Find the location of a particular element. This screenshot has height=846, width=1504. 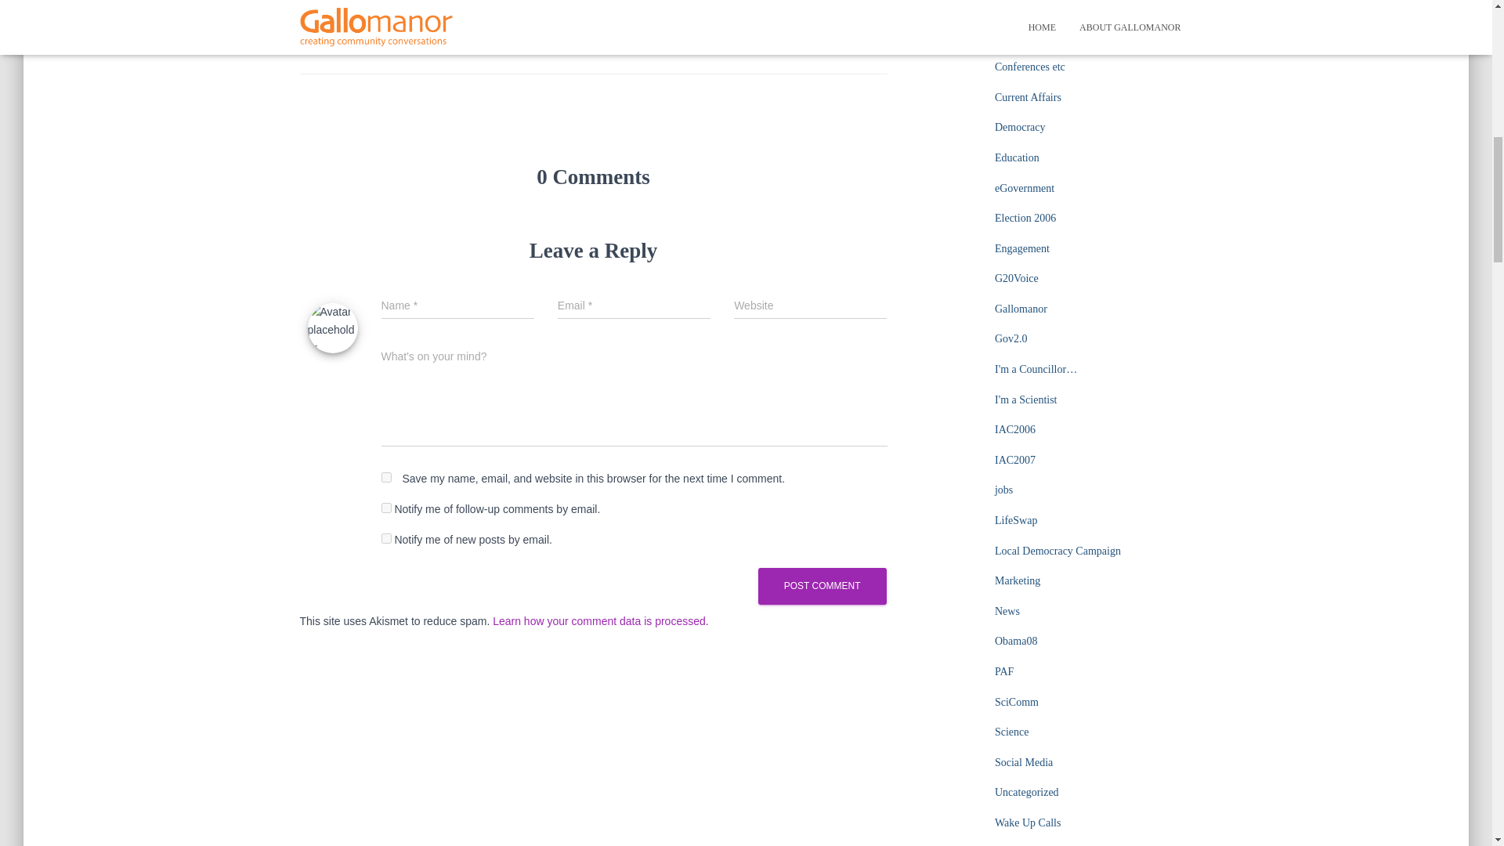

MP FOI exemption is located at coordinates (462, 44).